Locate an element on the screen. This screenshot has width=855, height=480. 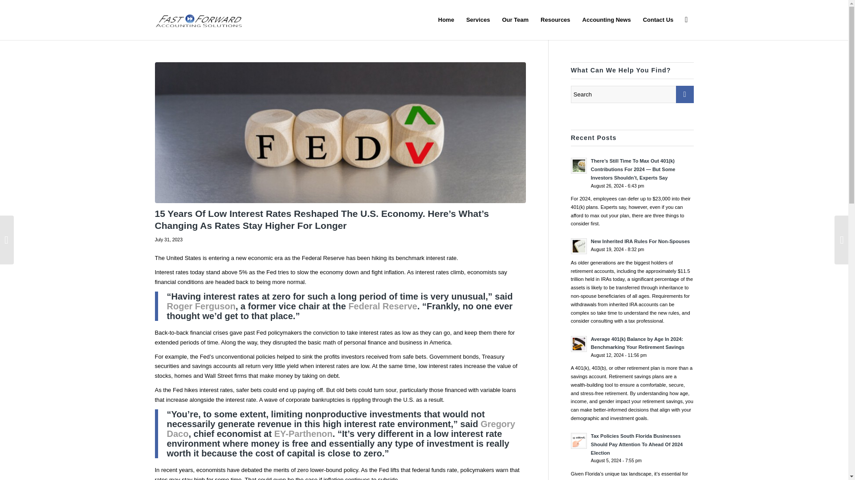
Accounting News is located at coordinates (607, 20).